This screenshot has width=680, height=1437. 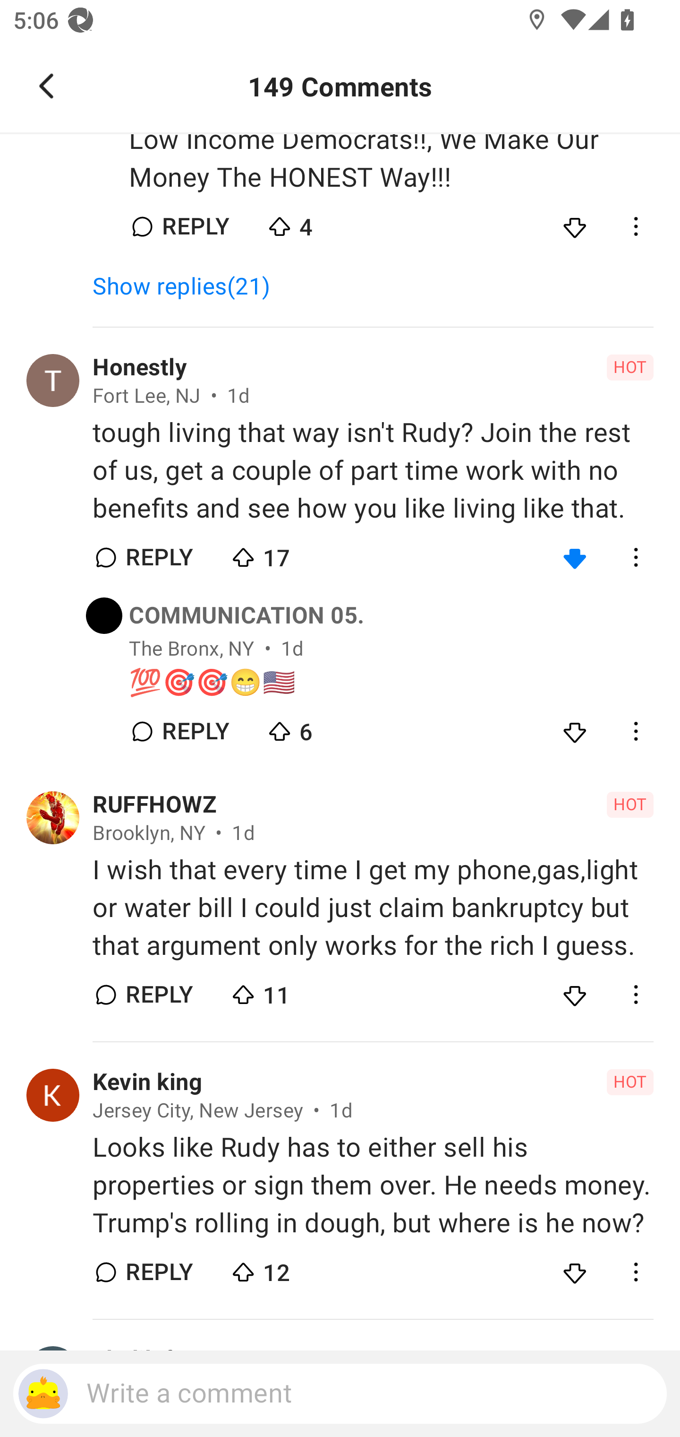 I want to click on Kevin king, so click(x=147, y=1082).